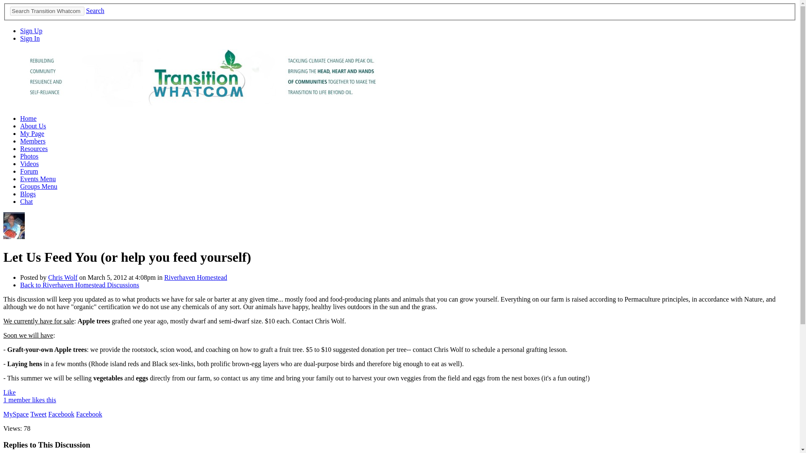  What do you see at coordinates (34, 148) in the screenshot?
I see `Resources` at bounding box center [34, 148].